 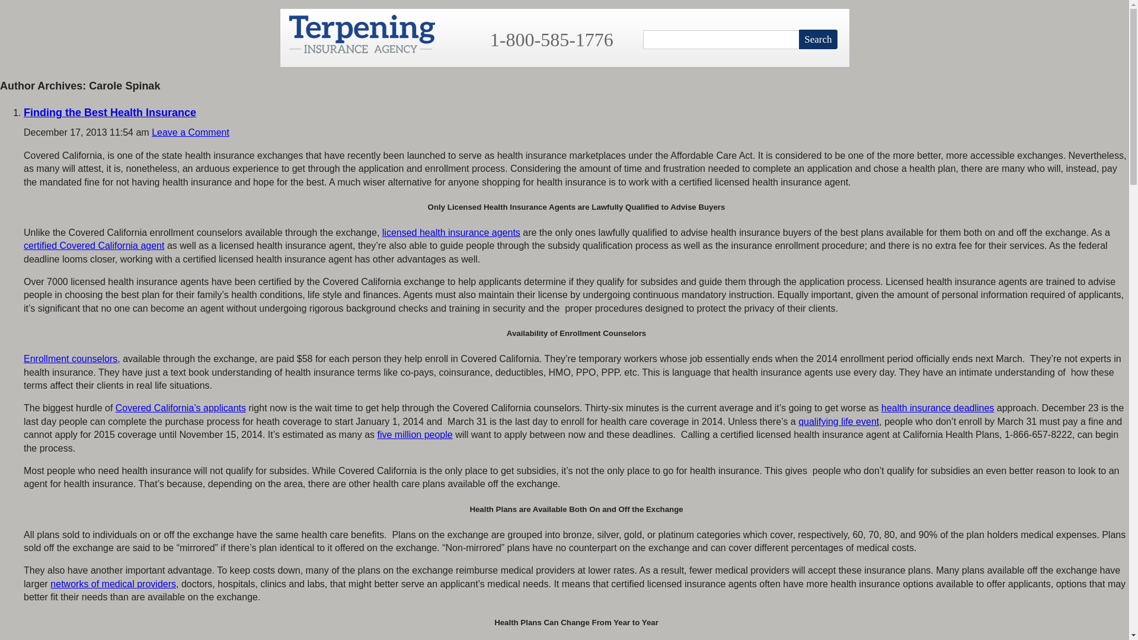 What do you see at coordinates (70, 359) in the screenshot?
I see `Enrollment counselors` at bounding box center [70, 359].